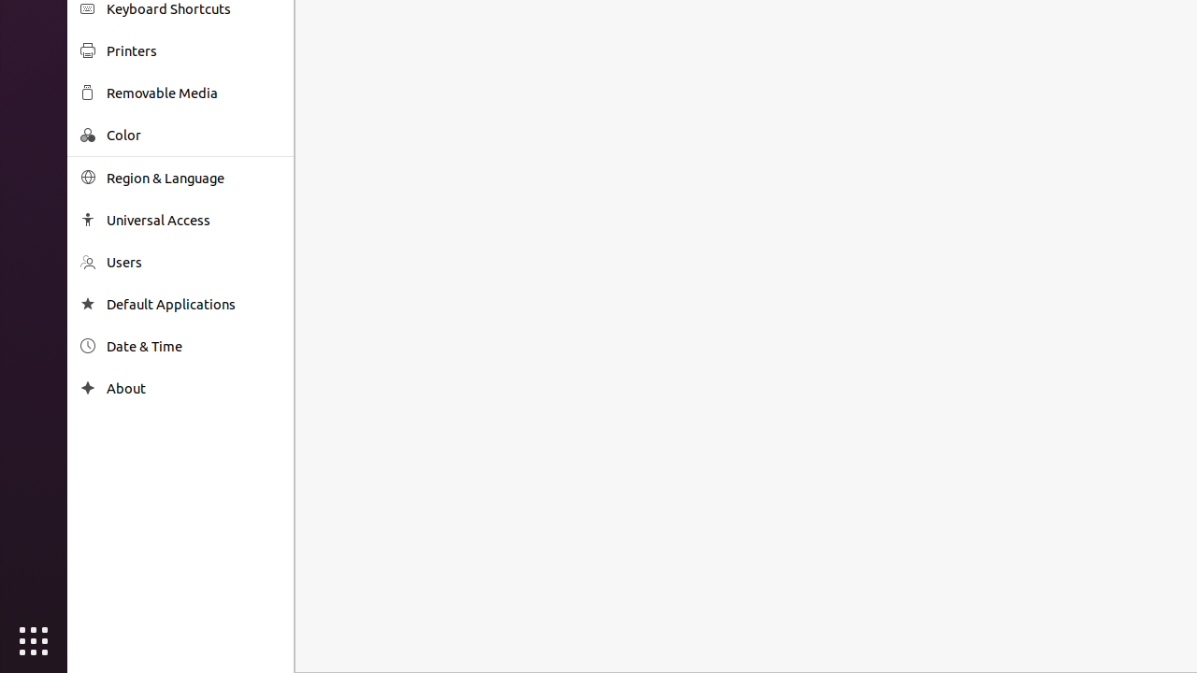 Image resolution: width=1197 pixels, height=673 pixels. Describe the element at coordinates (194, 262) in the screenshot. I see `Users` at that location.